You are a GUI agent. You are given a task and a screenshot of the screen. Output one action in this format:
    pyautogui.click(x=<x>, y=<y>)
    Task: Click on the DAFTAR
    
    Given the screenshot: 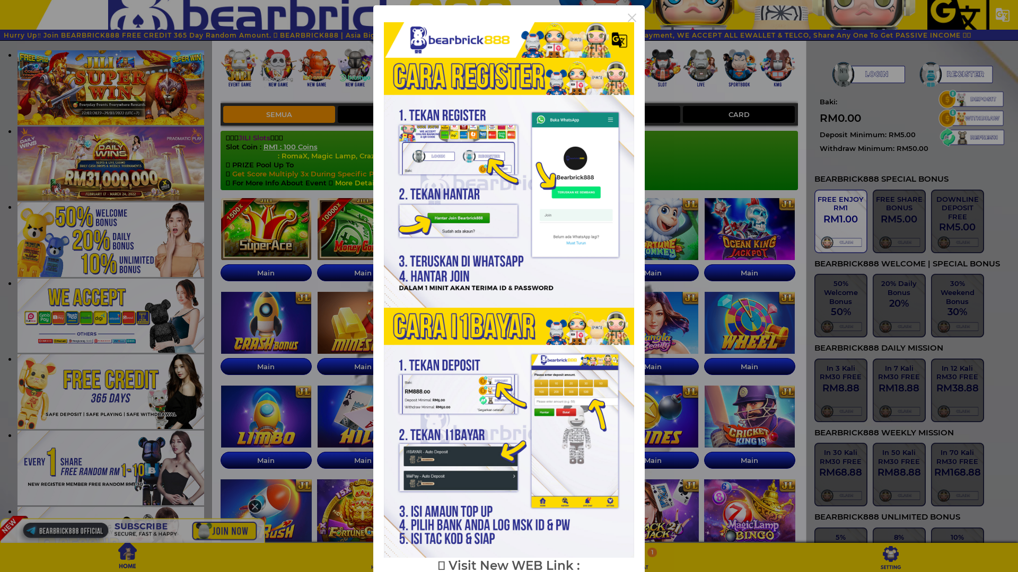 What is the action you would take?
    pyautogui.click(x=956, y=74)
    